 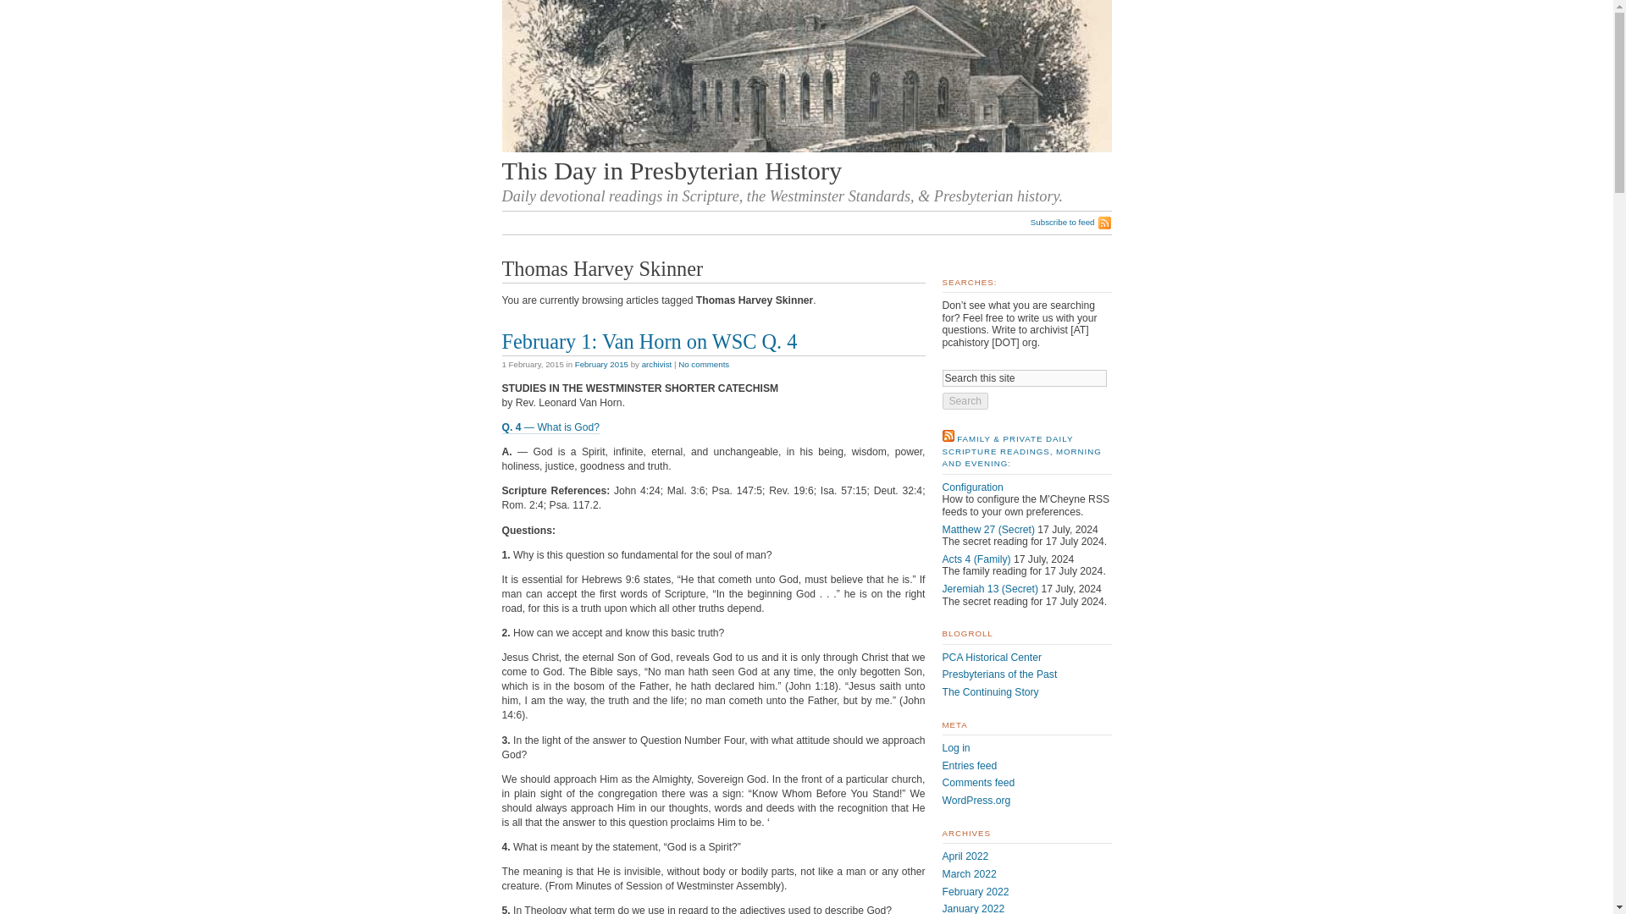 I want to click on February 2022, so click(x=974, y=891).